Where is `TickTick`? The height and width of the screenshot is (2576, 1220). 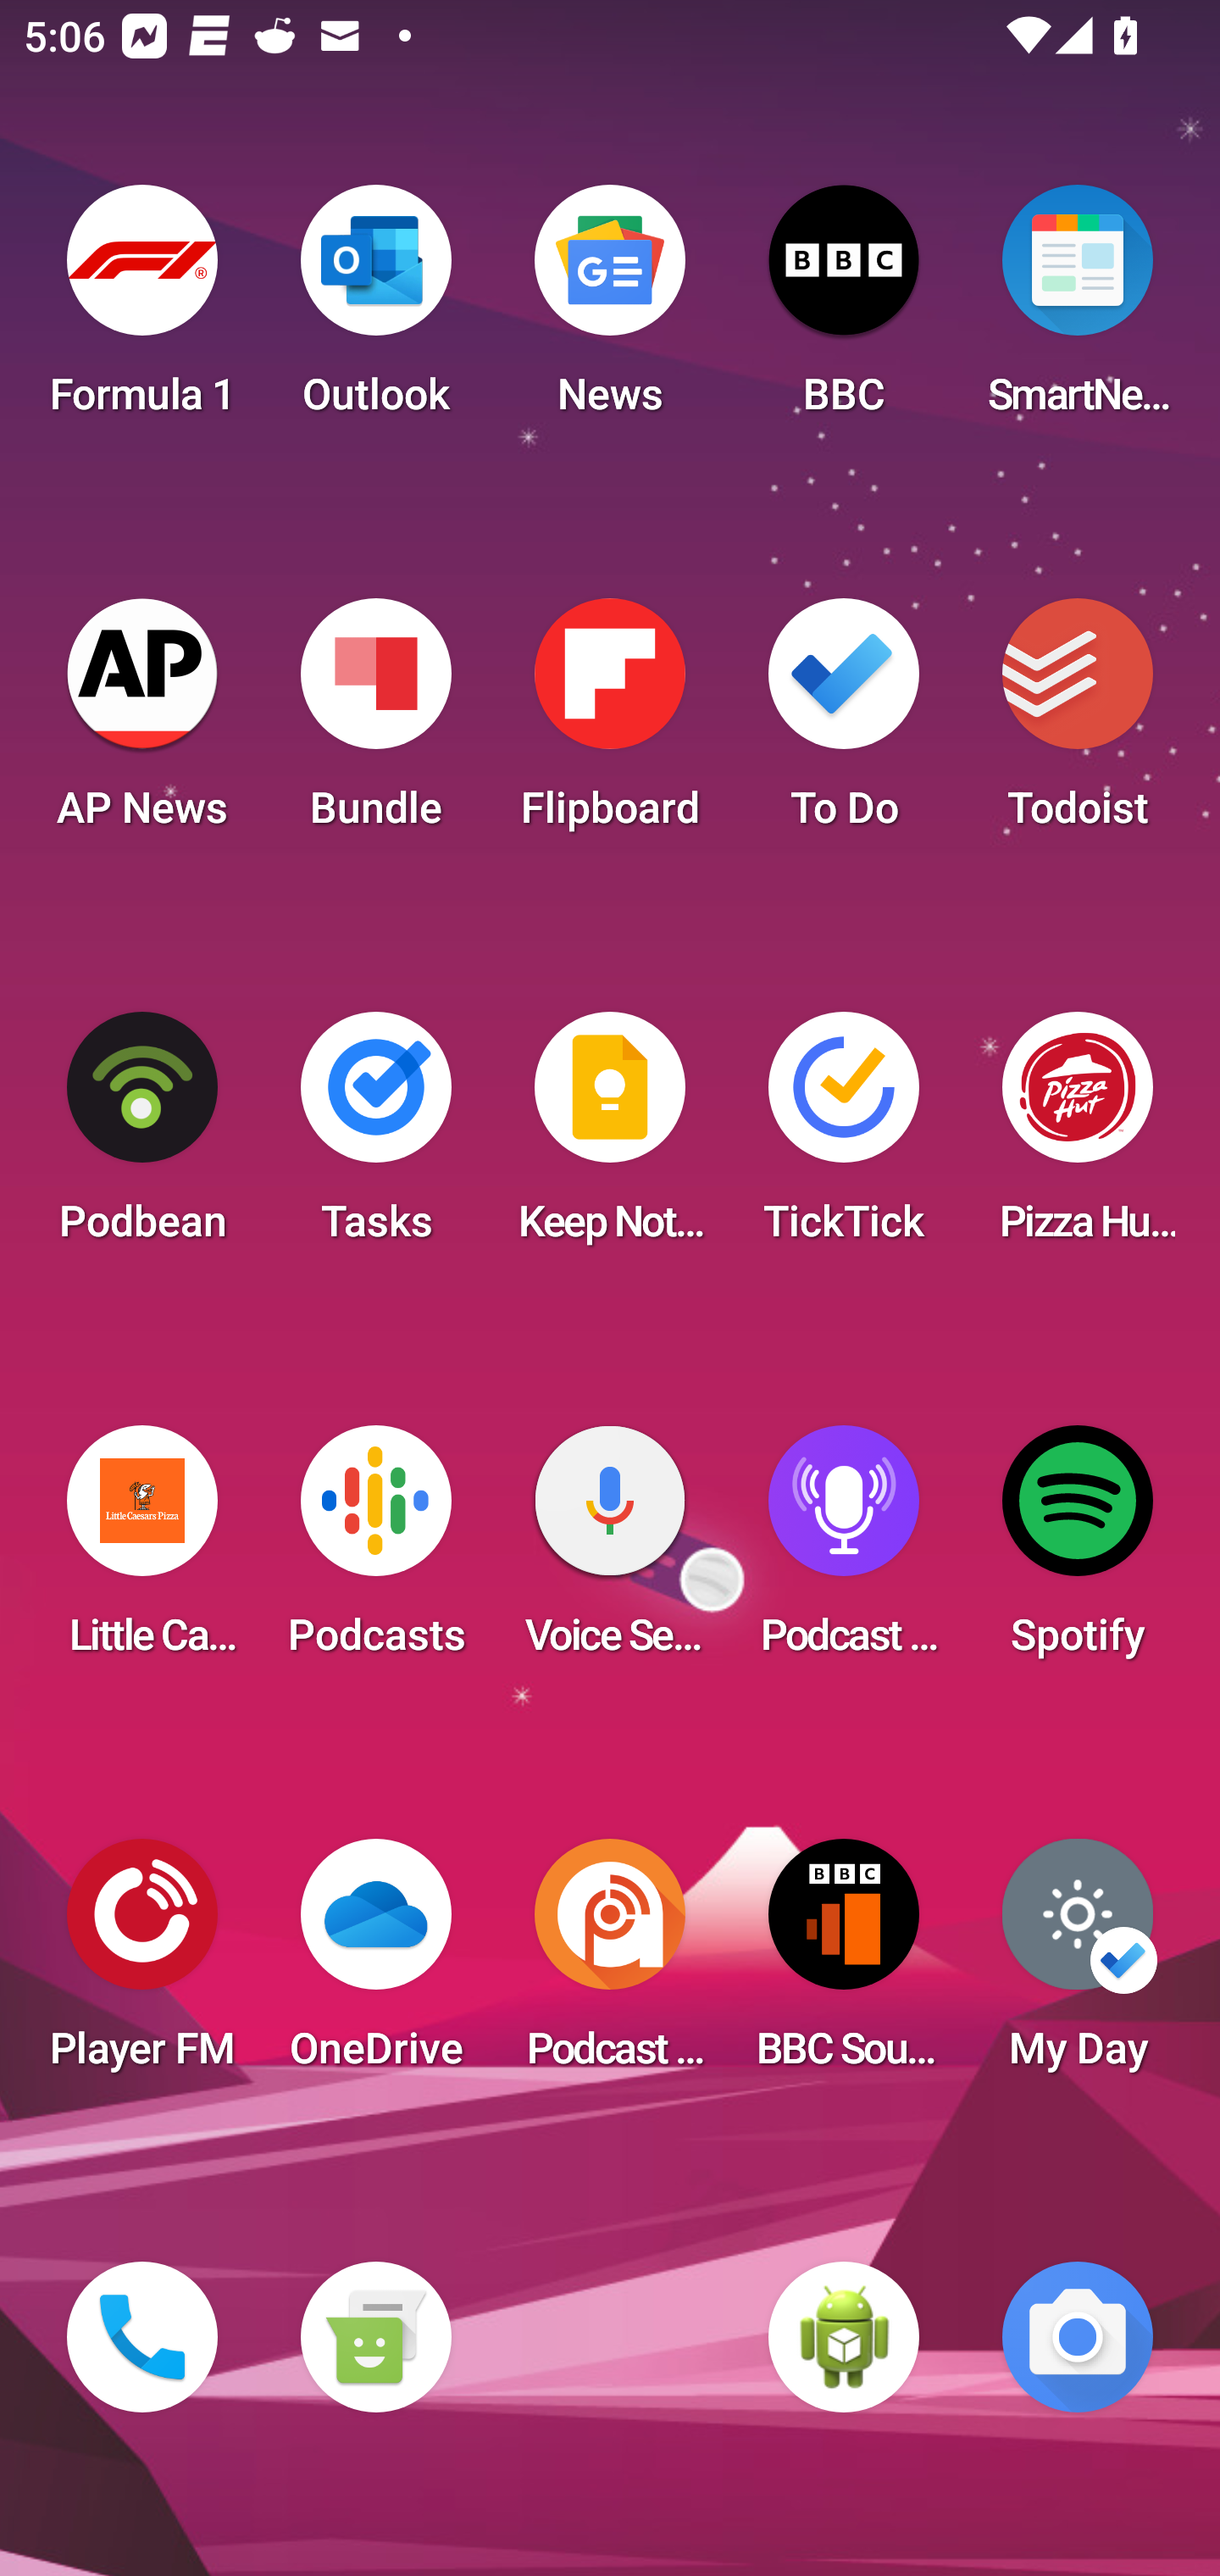 TickTick is located at coordinates (844, 1137).